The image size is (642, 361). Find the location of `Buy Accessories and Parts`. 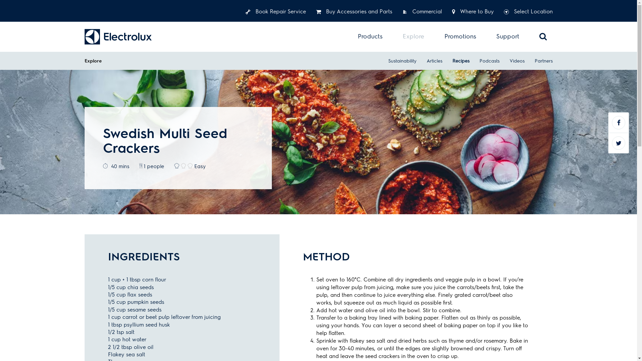

Buy Accessories and Parts is located at coordinates (354, 12).